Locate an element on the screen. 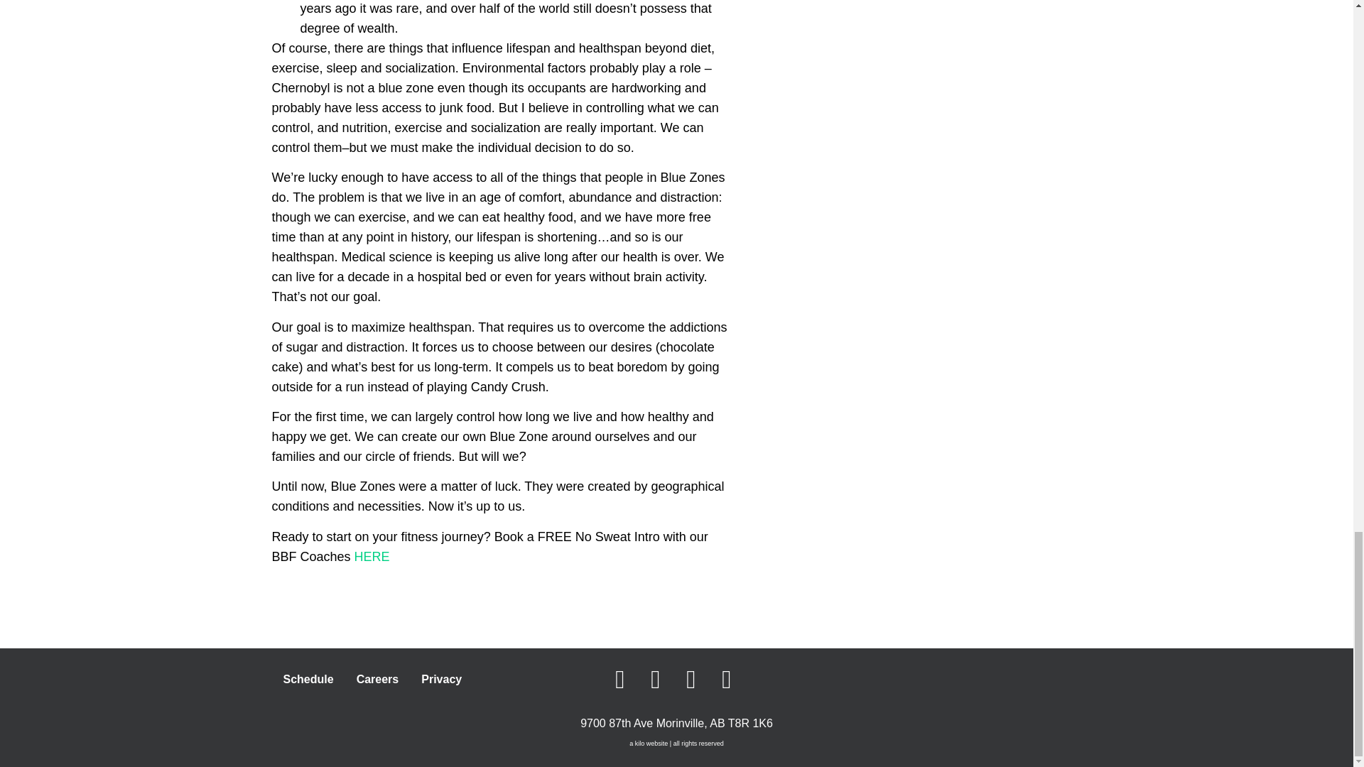 This screenshot has width=1364, height=767. HERE is located at coordinates (372, 557).